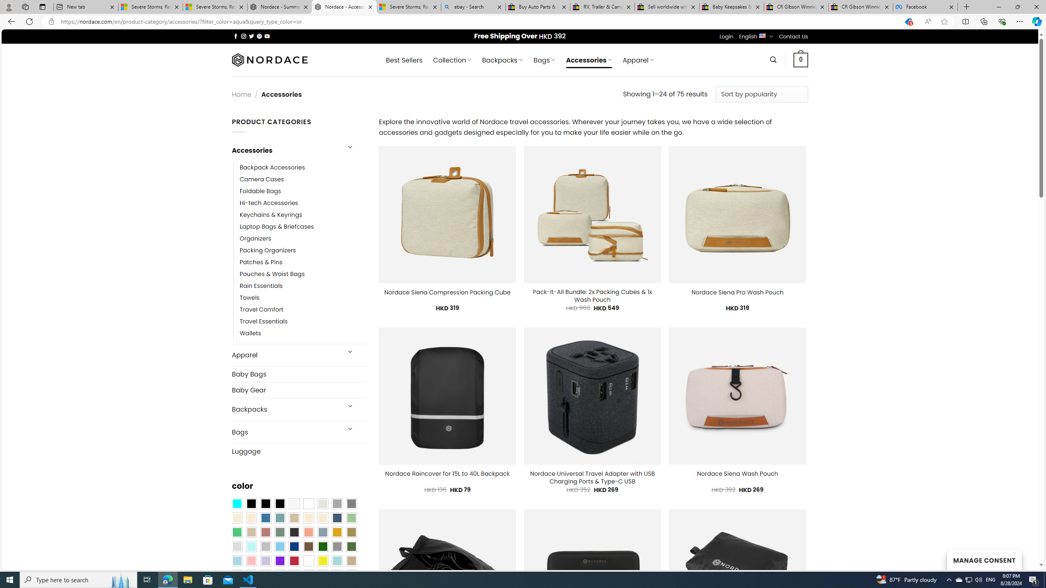  I want to click on Emerald Green, so click(237, 532).